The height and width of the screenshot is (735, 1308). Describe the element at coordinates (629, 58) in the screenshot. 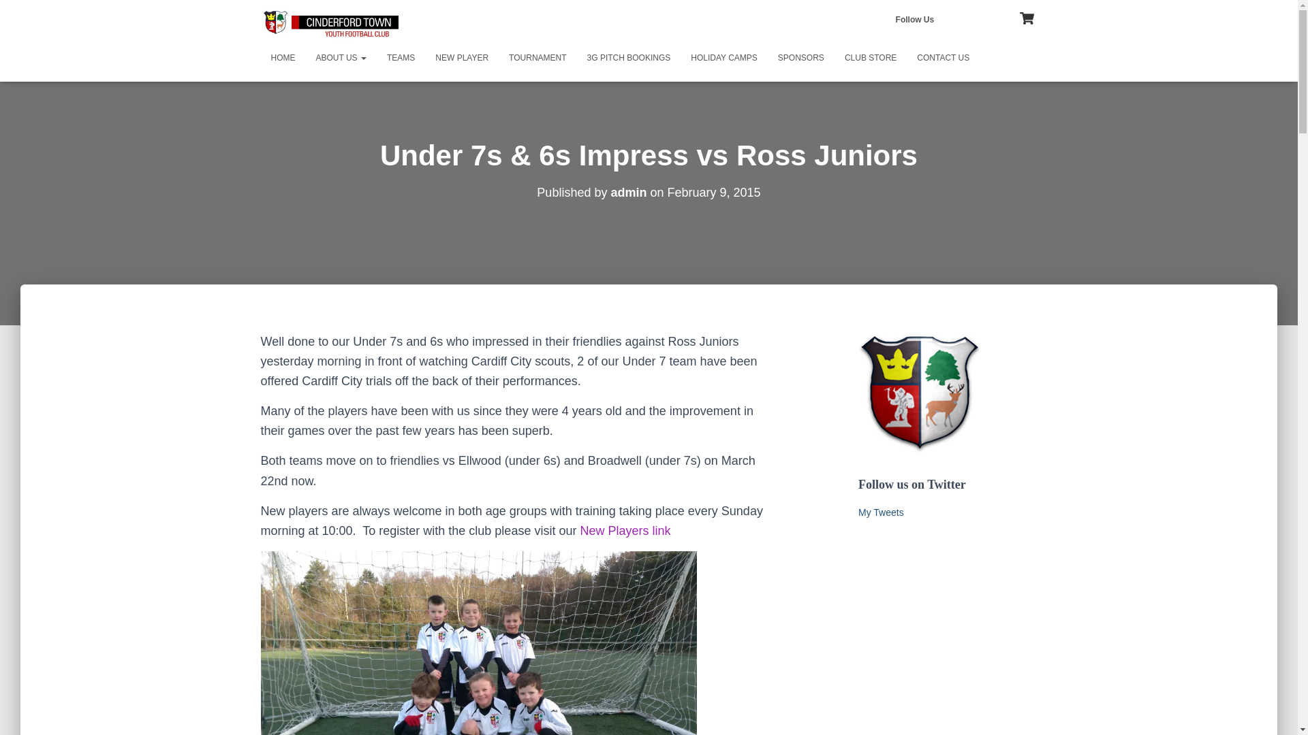

I see `3G PITCH BOOKINGS` at that location.